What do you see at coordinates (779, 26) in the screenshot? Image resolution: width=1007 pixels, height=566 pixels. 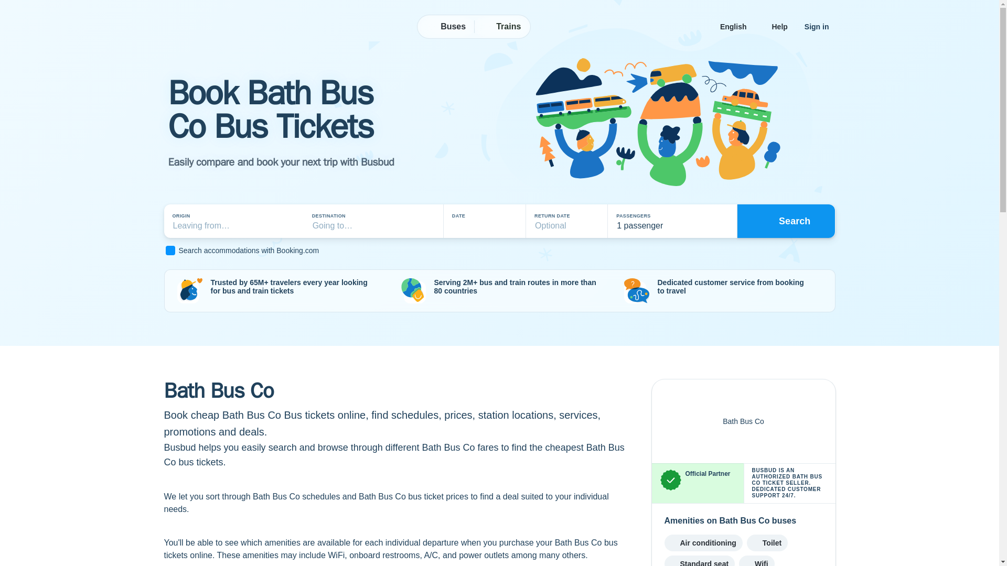 I see `Help` at bounding box center [779, 26].